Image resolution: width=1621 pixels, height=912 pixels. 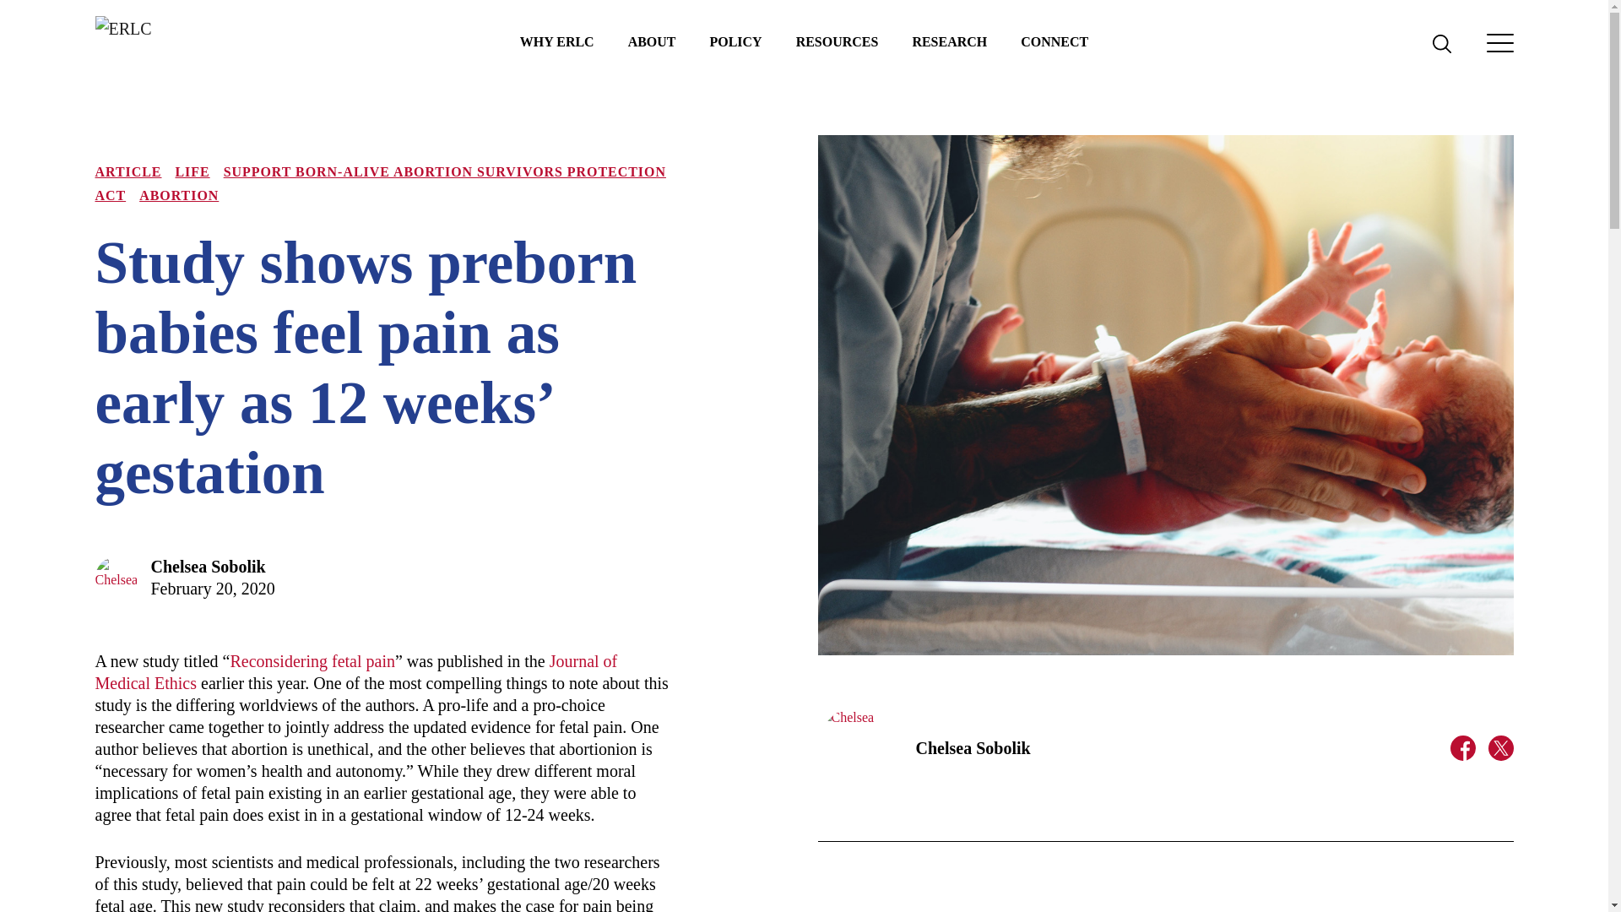 What do you see at coordinates (312, 660) in the screenshot?
I see `Reconsidering fetal pain` at bounding box center [312, 660].